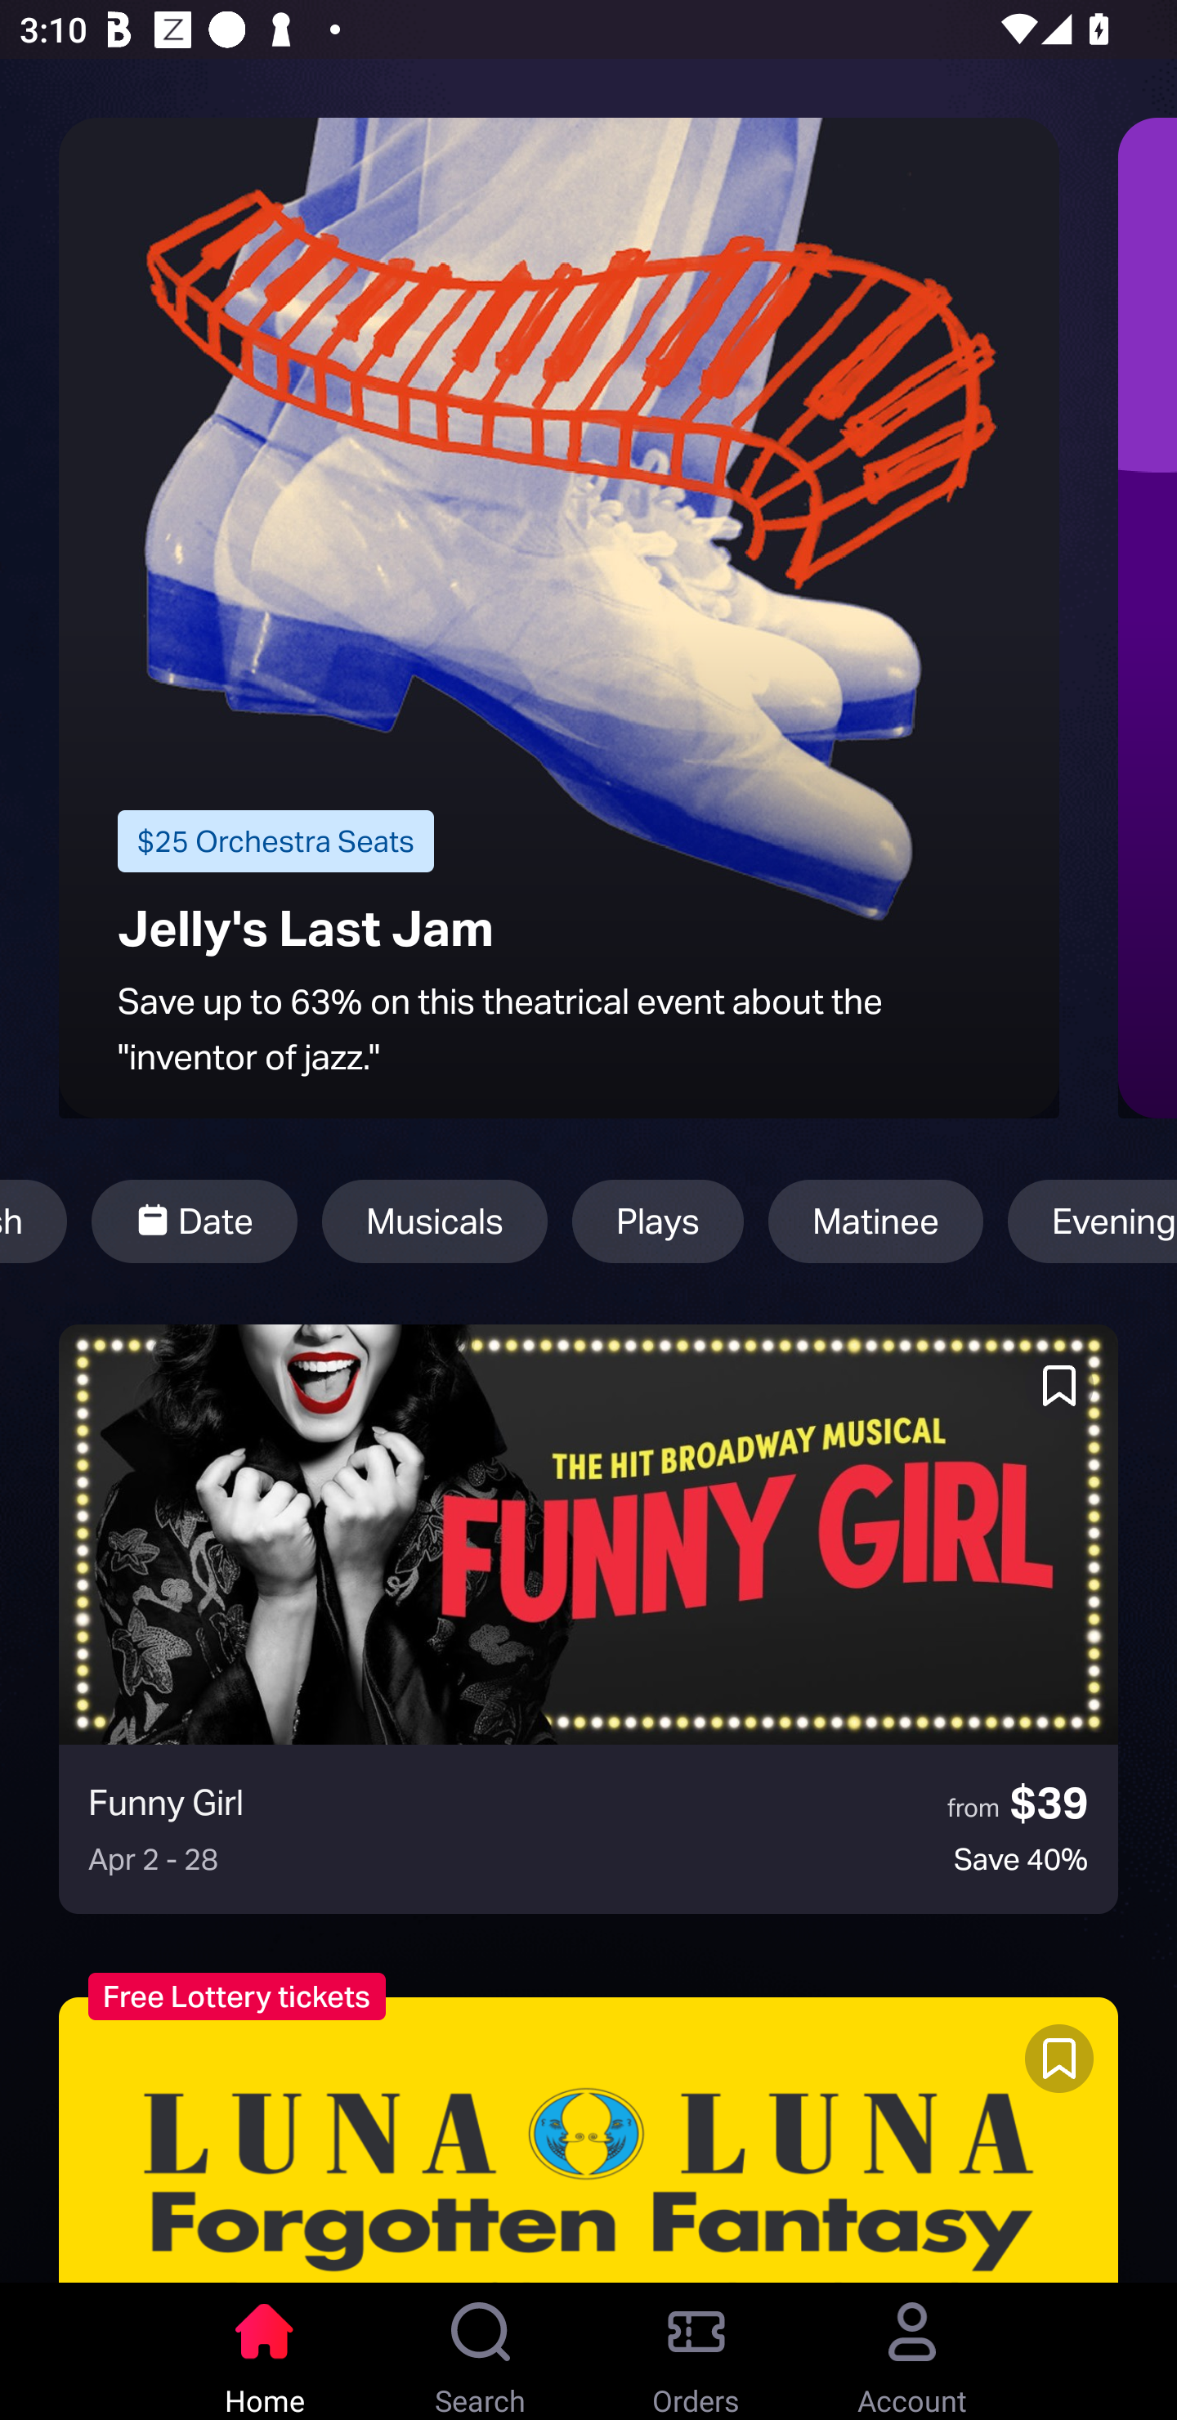  I want to click on Plays, so click(657, 1221).